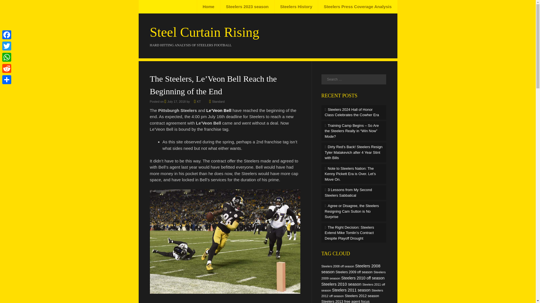  I want to click on 82 topics, so click(350, 269).